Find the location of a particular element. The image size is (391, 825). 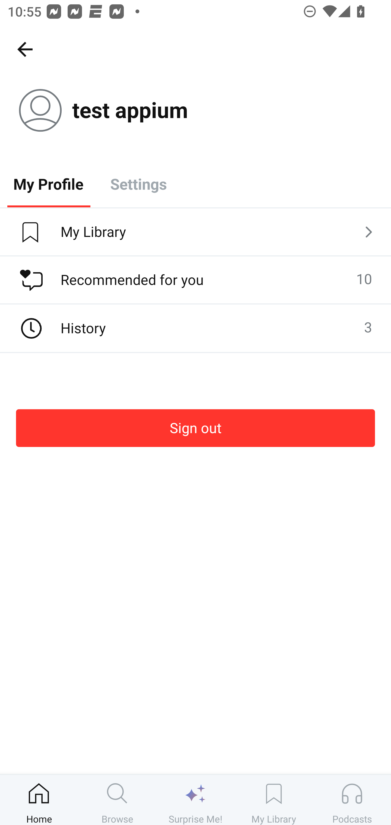

Home, back is located at coordinates (25, 49).